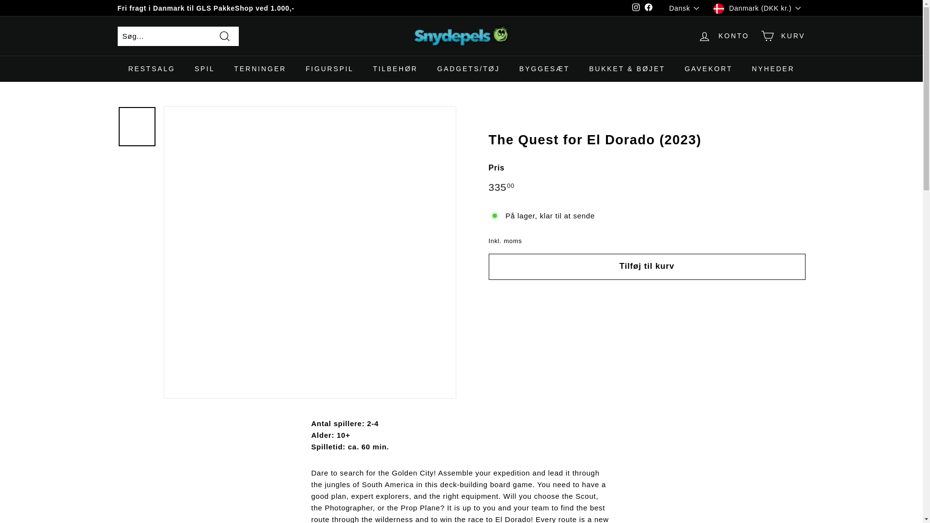  I want to click on Dansk, so click(687, 8).